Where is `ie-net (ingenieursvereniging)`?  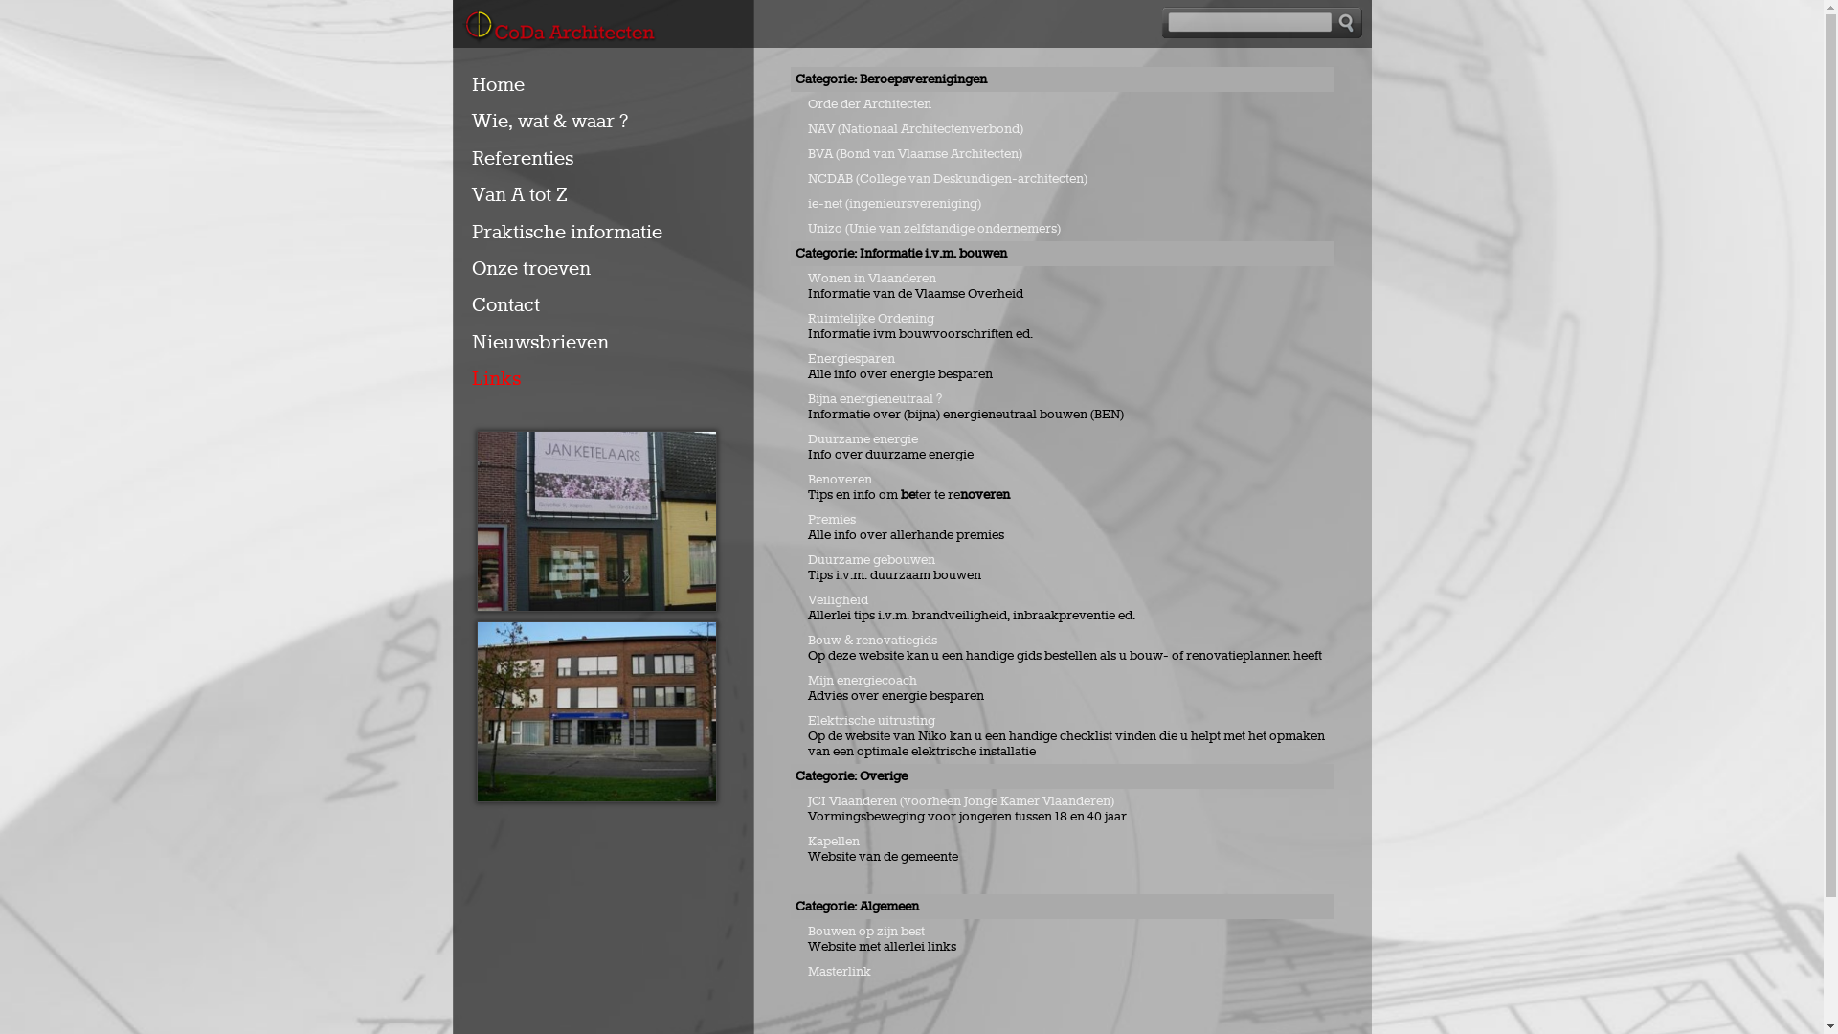
ie-net (ingenieursvereniging) is located at coordinates (894, 204).